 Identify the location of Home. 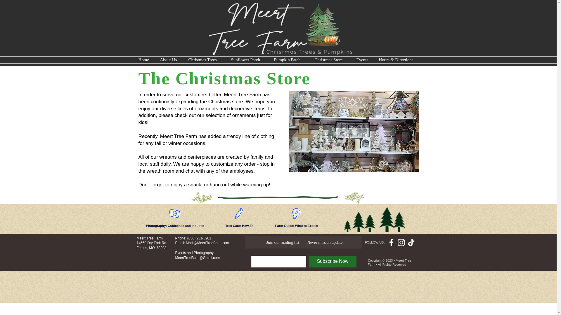
(144, 60).